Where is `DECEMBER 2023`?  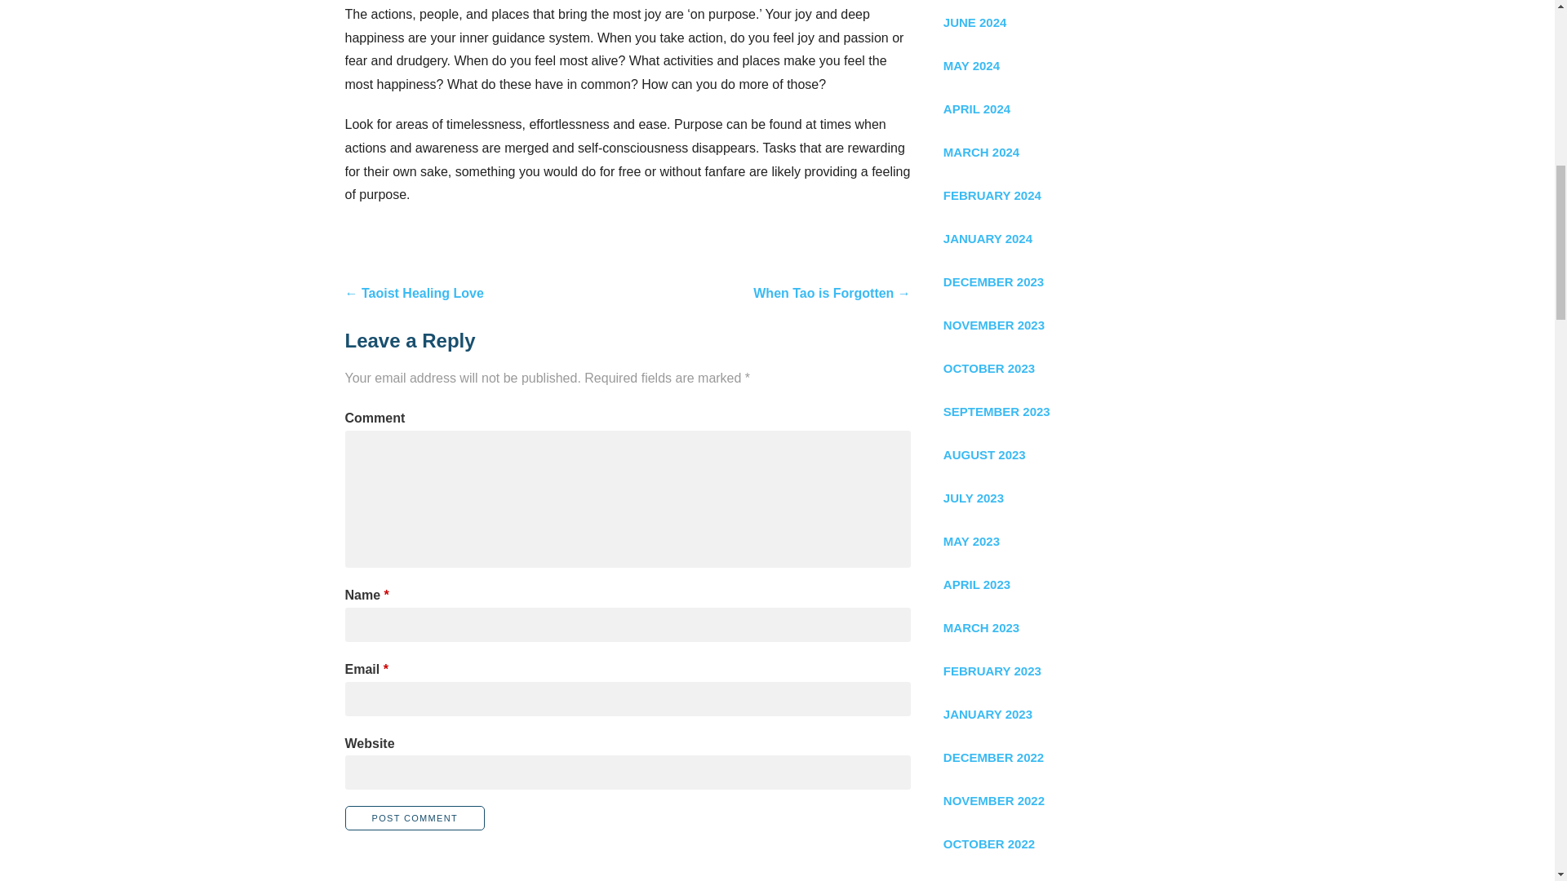
DECEMBER 2023 is located at coordinates (1076, 281).